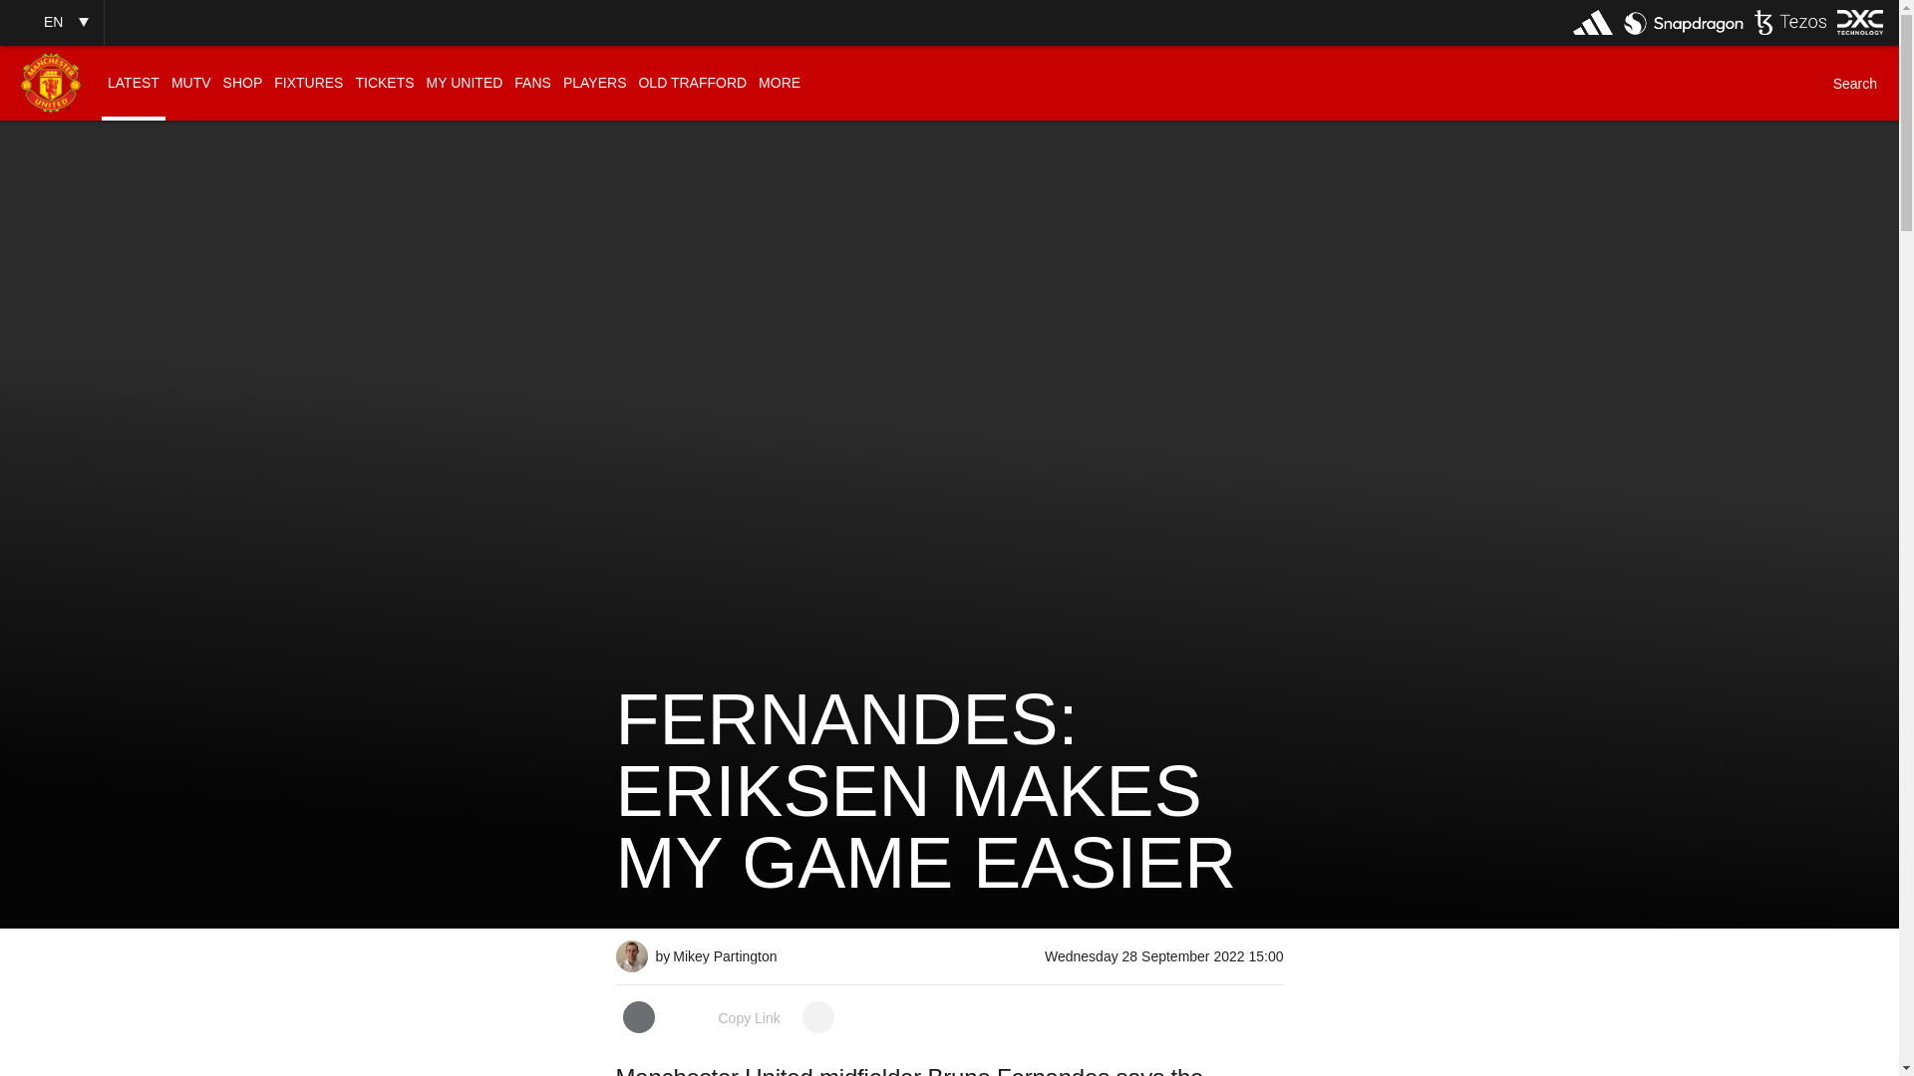 The height and width of the screenshot is (1076, 1914). I want to click on PLAYERS, so click(594, 83).